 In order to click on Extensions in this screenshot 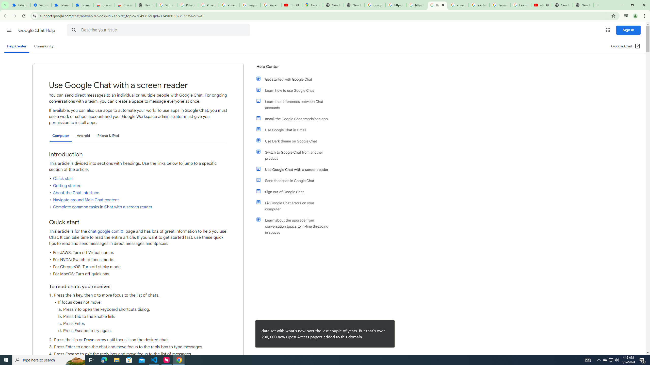, I will do `click(62, 5)`.